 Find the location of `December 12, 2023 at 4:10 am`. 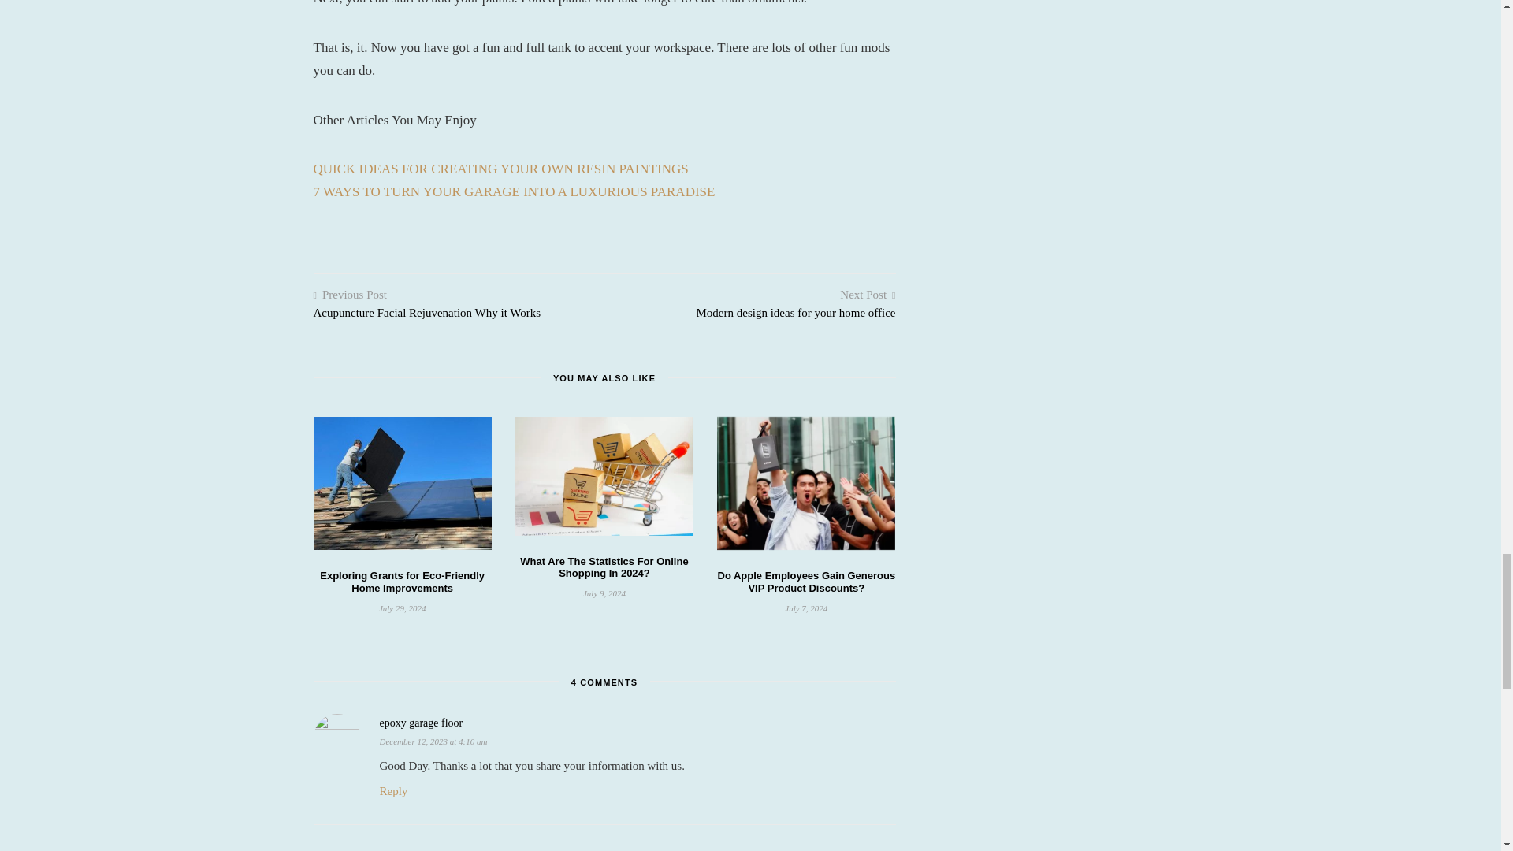

December 12, 2023 at 4:10 am is located at coordinates (433, 741).